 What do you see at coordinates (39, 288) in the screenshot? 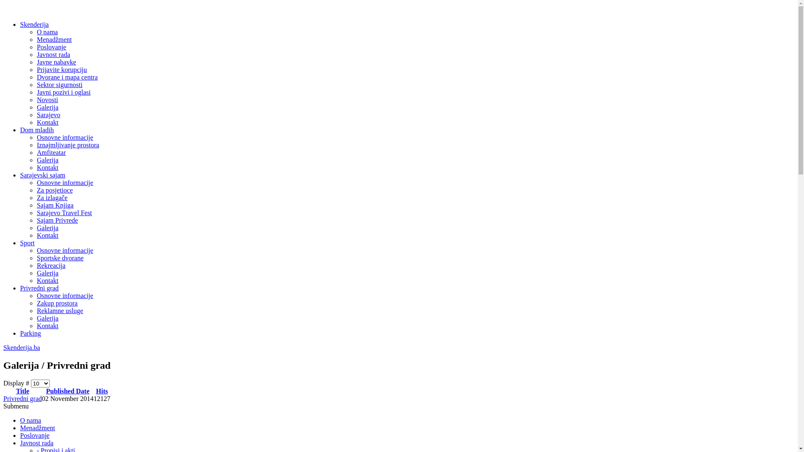
I see `Privredni grad` at bounding box center [39, 288].